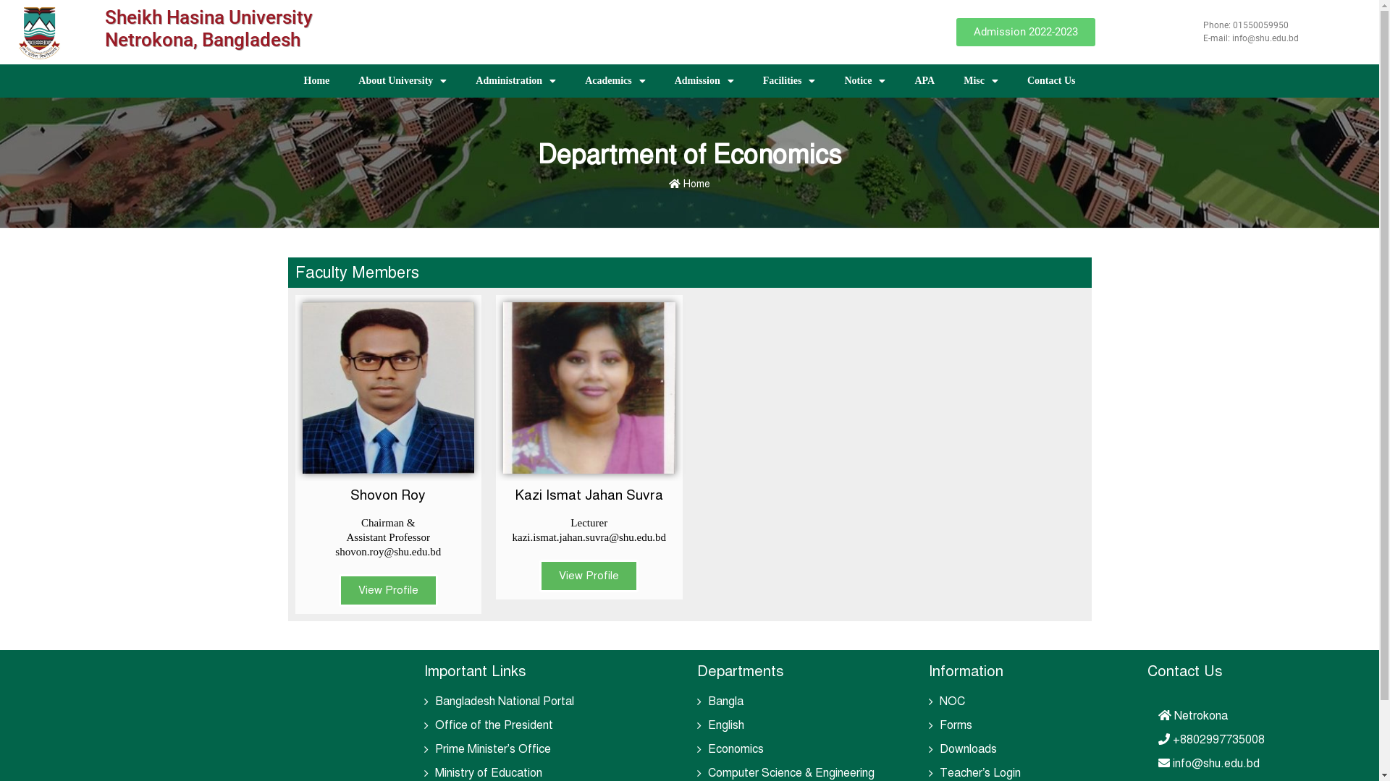 This screenshot has height=781, width=1390. Describe the element at coordinates (494, 725) in the screenshot. I see `Office of the President` at that location.